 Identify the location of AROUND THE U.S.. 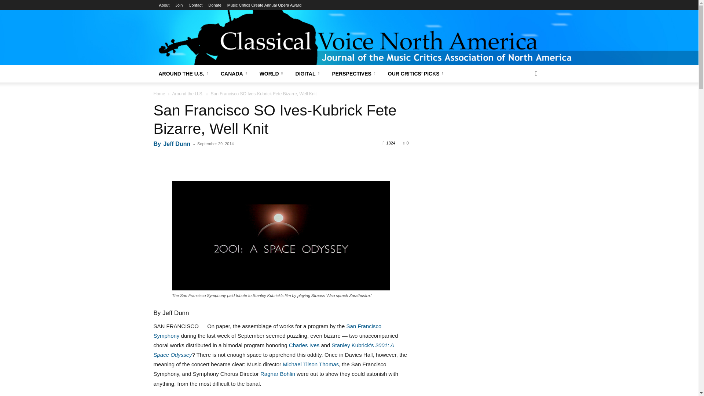
(184, 73).